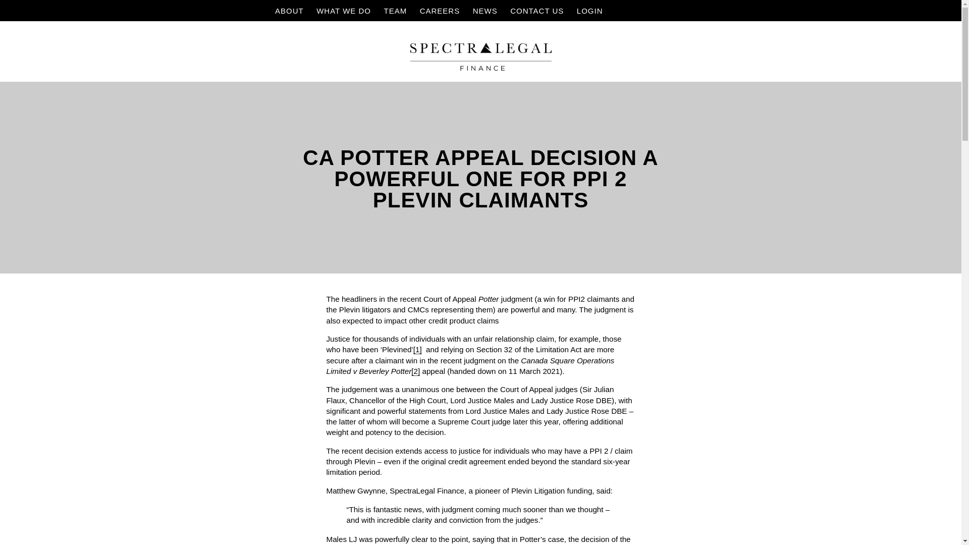 Image resolution: width=969 pixels, height=545 pixels. Describe the element at coordinates (442, 11) in the screenshot. I see `CAREERS` at that location.